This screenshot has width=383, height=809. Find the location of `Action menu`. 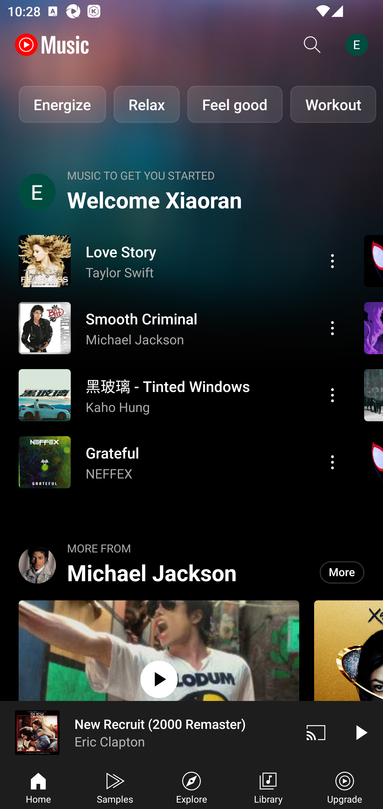

Action menu is located at coordinates (180, 462).